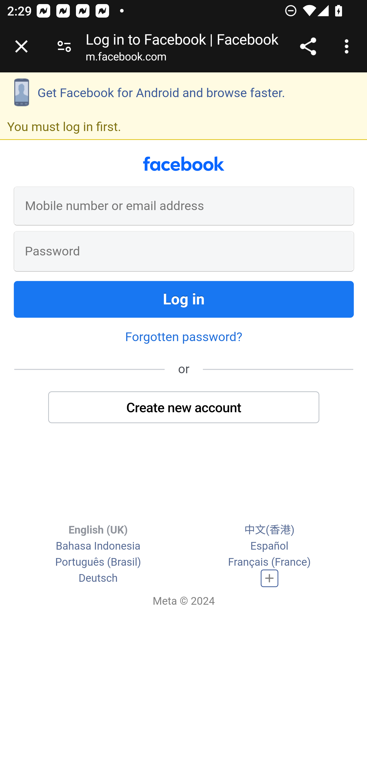  What do you see at coordinates (269, 530) in the screenshot?
I see `中文(香港)` at bounding box center [269, 530].